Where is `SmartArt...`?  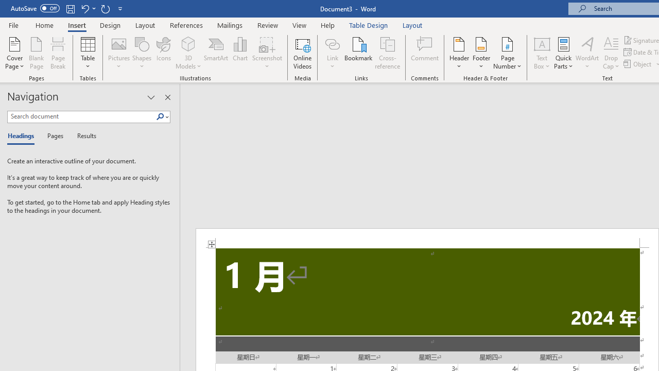
SmartArt... is located at coordinates (216, 53).